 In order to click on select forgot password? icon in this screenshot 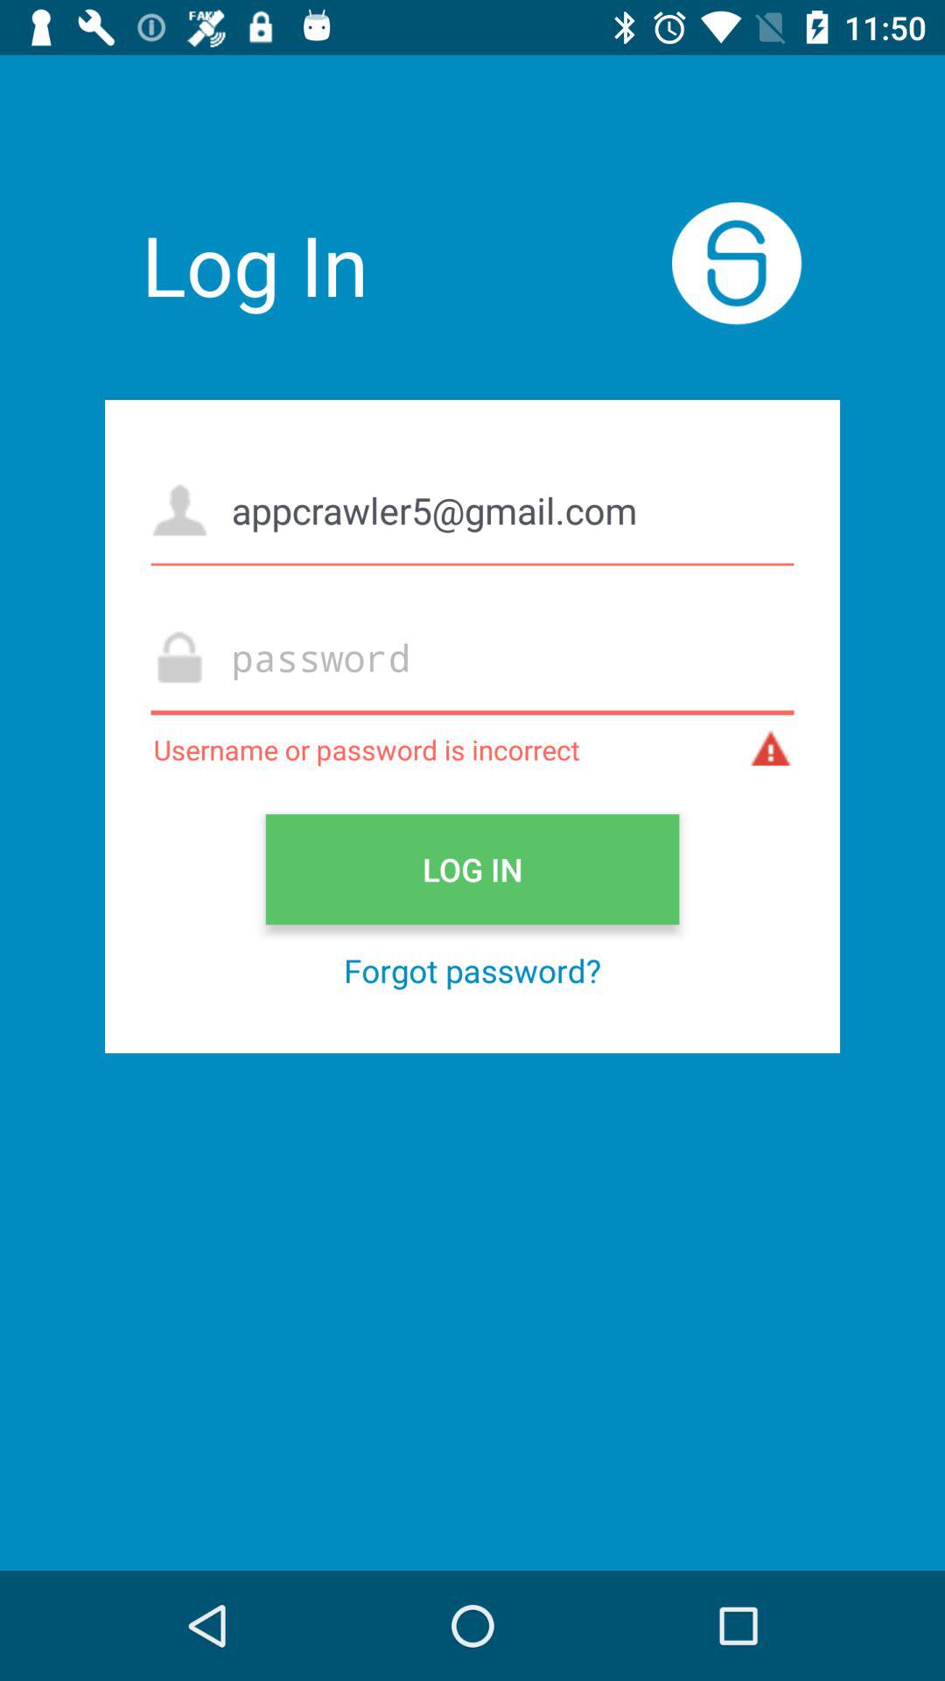, I will do `click(472, 970)`.